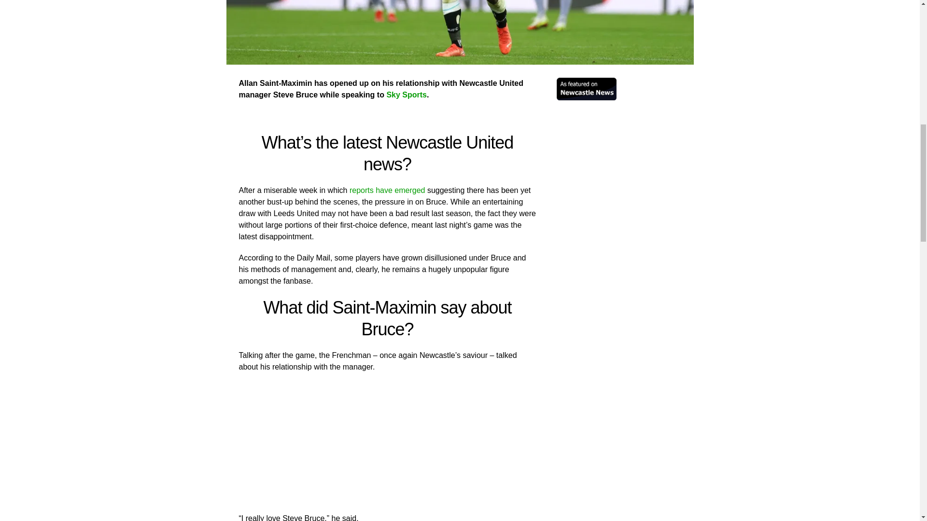  Describe the element at coordinates (387, 190) in the screenshot. I see `reports have emerged` at that location.